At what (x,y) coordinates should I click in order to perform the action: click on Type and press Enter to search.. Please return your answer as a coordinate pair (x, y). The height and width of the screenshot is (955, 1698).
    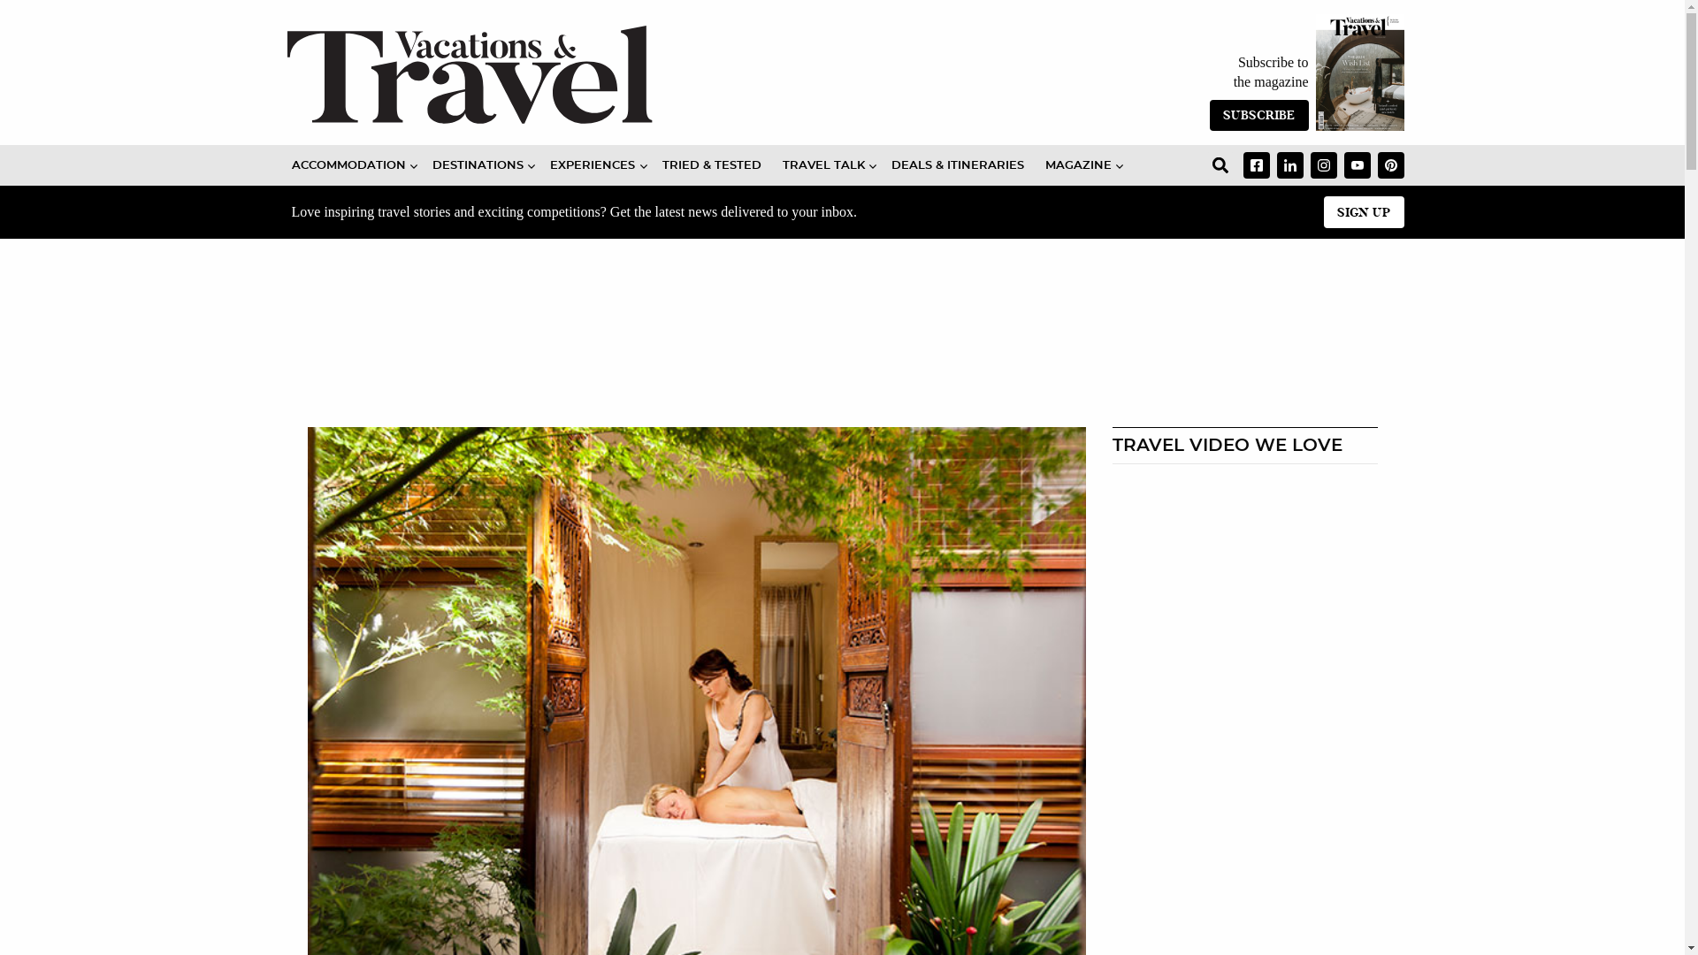
    Looking at the image, I should click on (1220, 165).